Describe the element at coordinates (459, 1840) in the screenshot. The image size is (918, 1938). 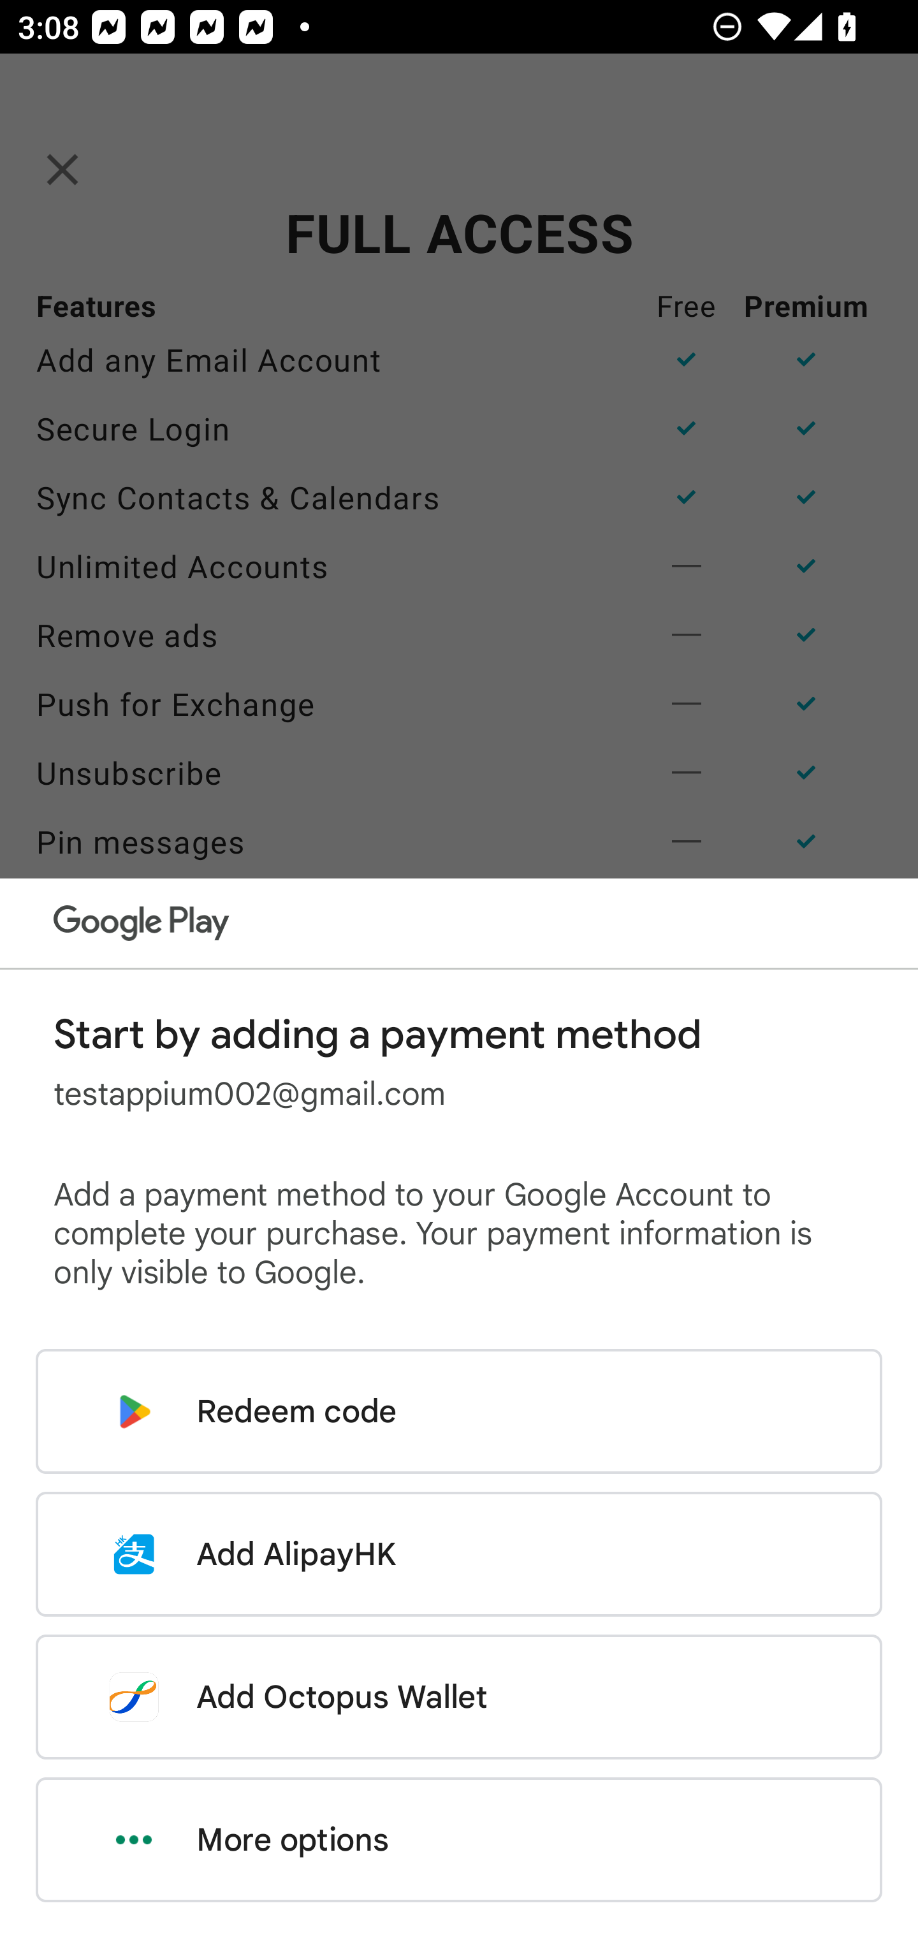
I see `More options` at that location.